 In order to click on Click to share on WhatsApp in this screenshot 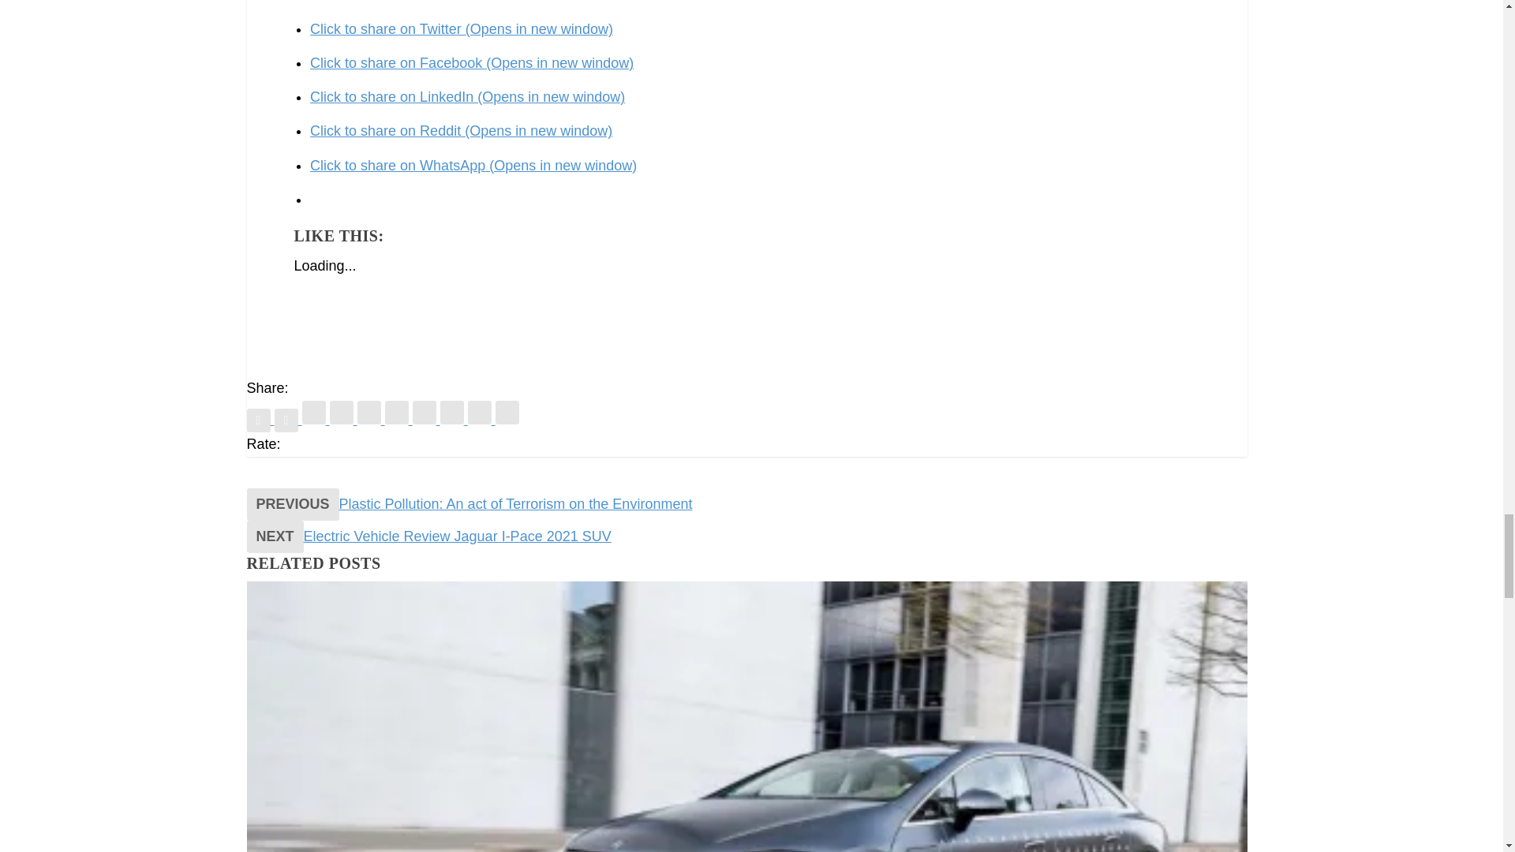, I will do `click(473, 166)`.